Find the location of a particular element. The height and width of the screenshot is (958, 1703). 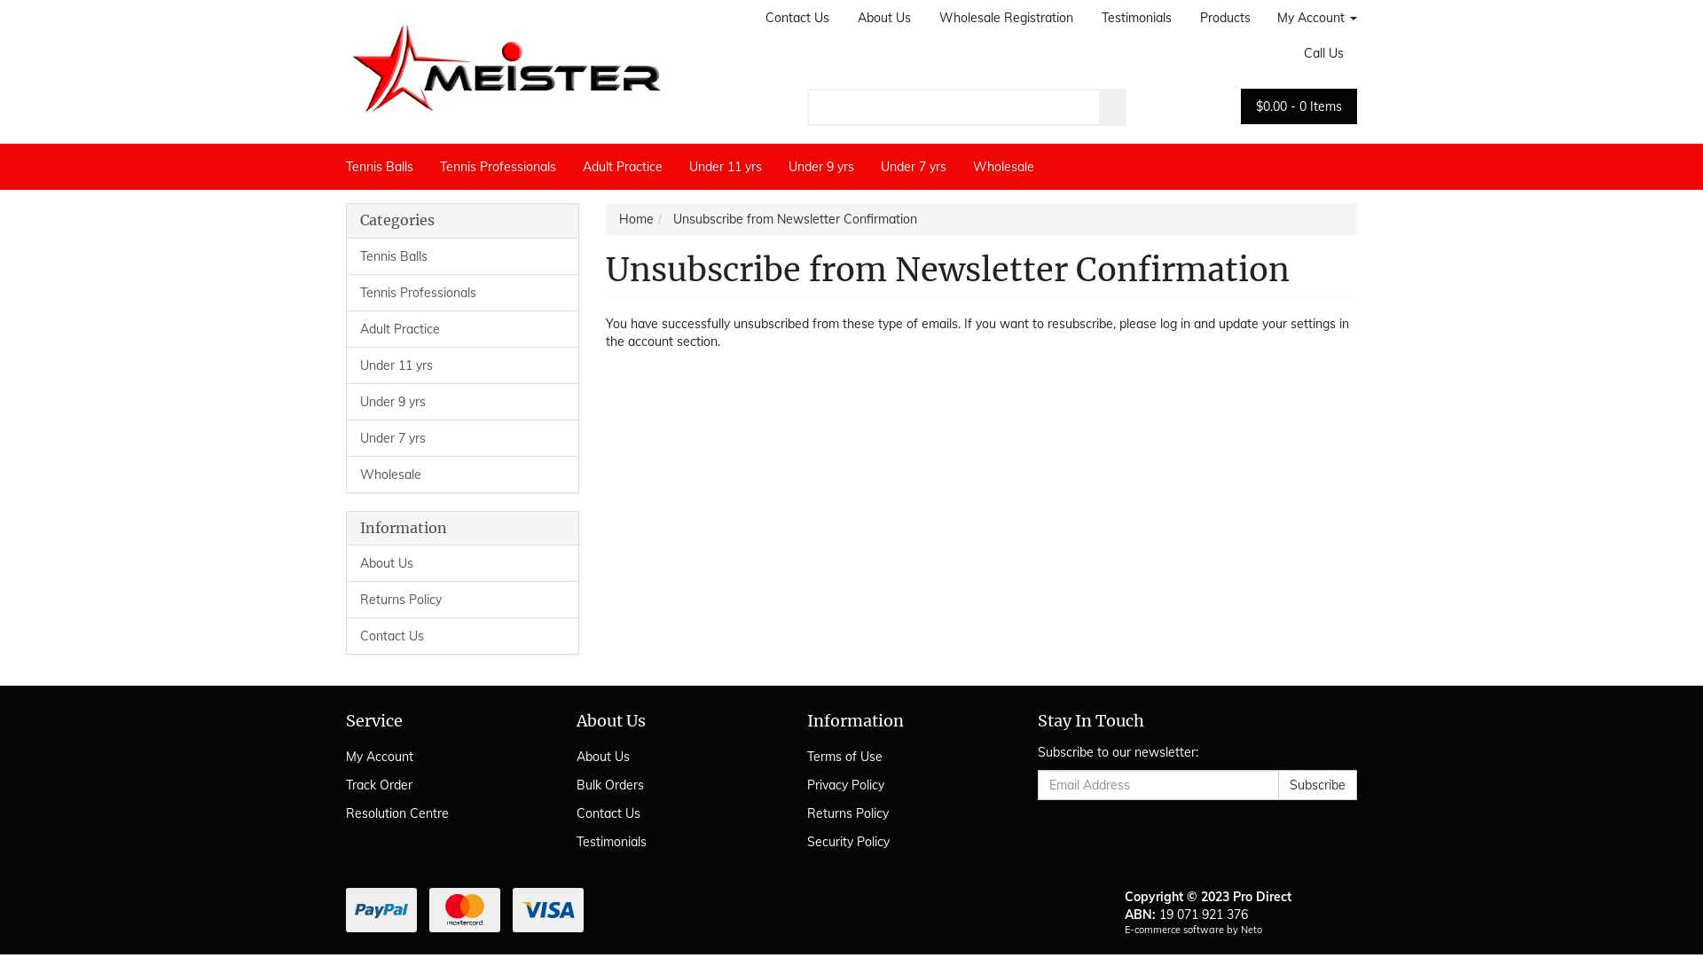

About Us is located at coordinates (672, 757).